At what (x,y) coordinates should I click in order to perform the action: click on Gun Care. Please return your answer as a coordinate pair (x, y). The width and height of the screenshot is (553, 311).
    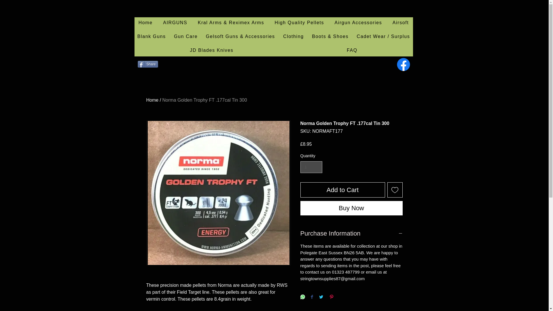
    Looking at the image, I should click on (185, 37).